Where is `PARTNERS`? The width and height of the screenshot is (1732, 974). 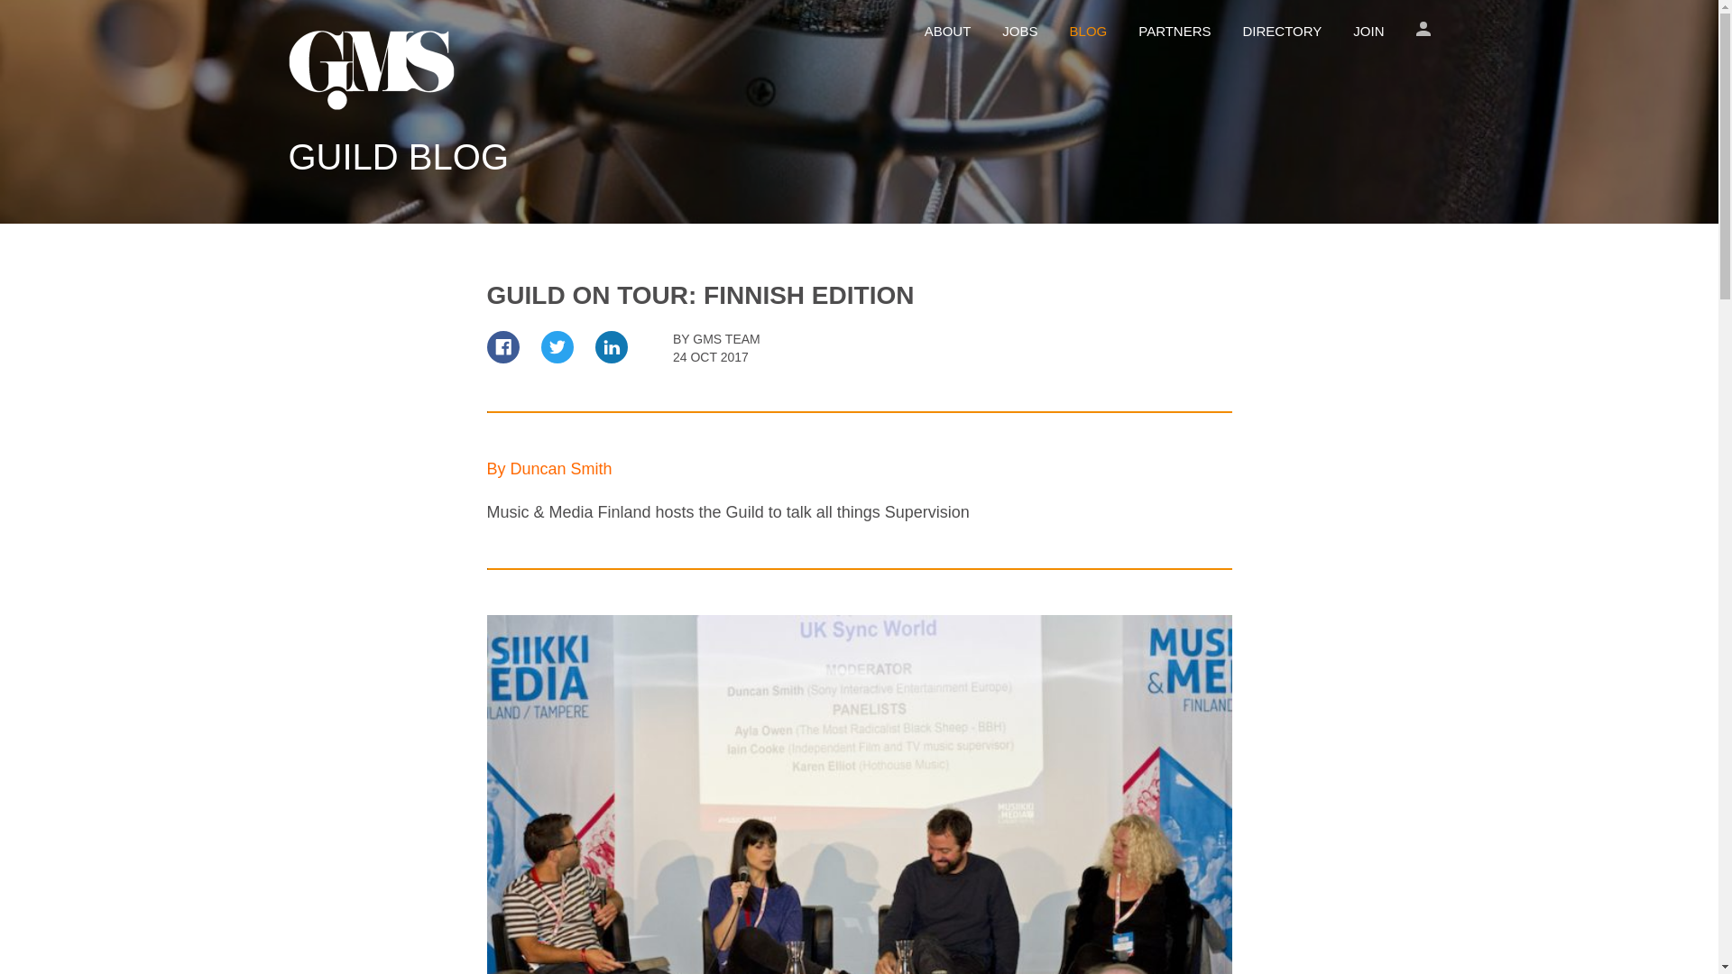 PARTNERS is located at coordinates (1175, 31).